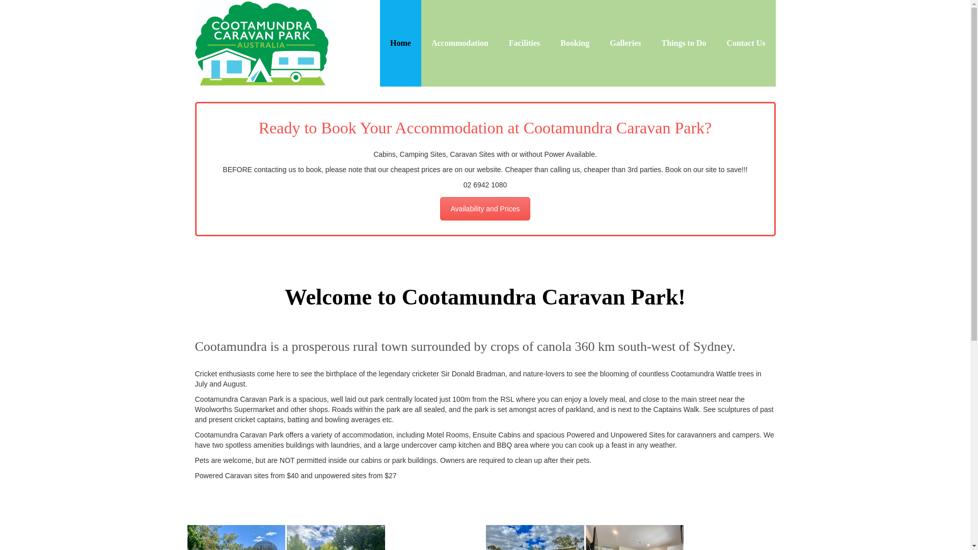  Describe the element at coordinates (525, 43) in the screenshot. I see `Facilities` at that location.